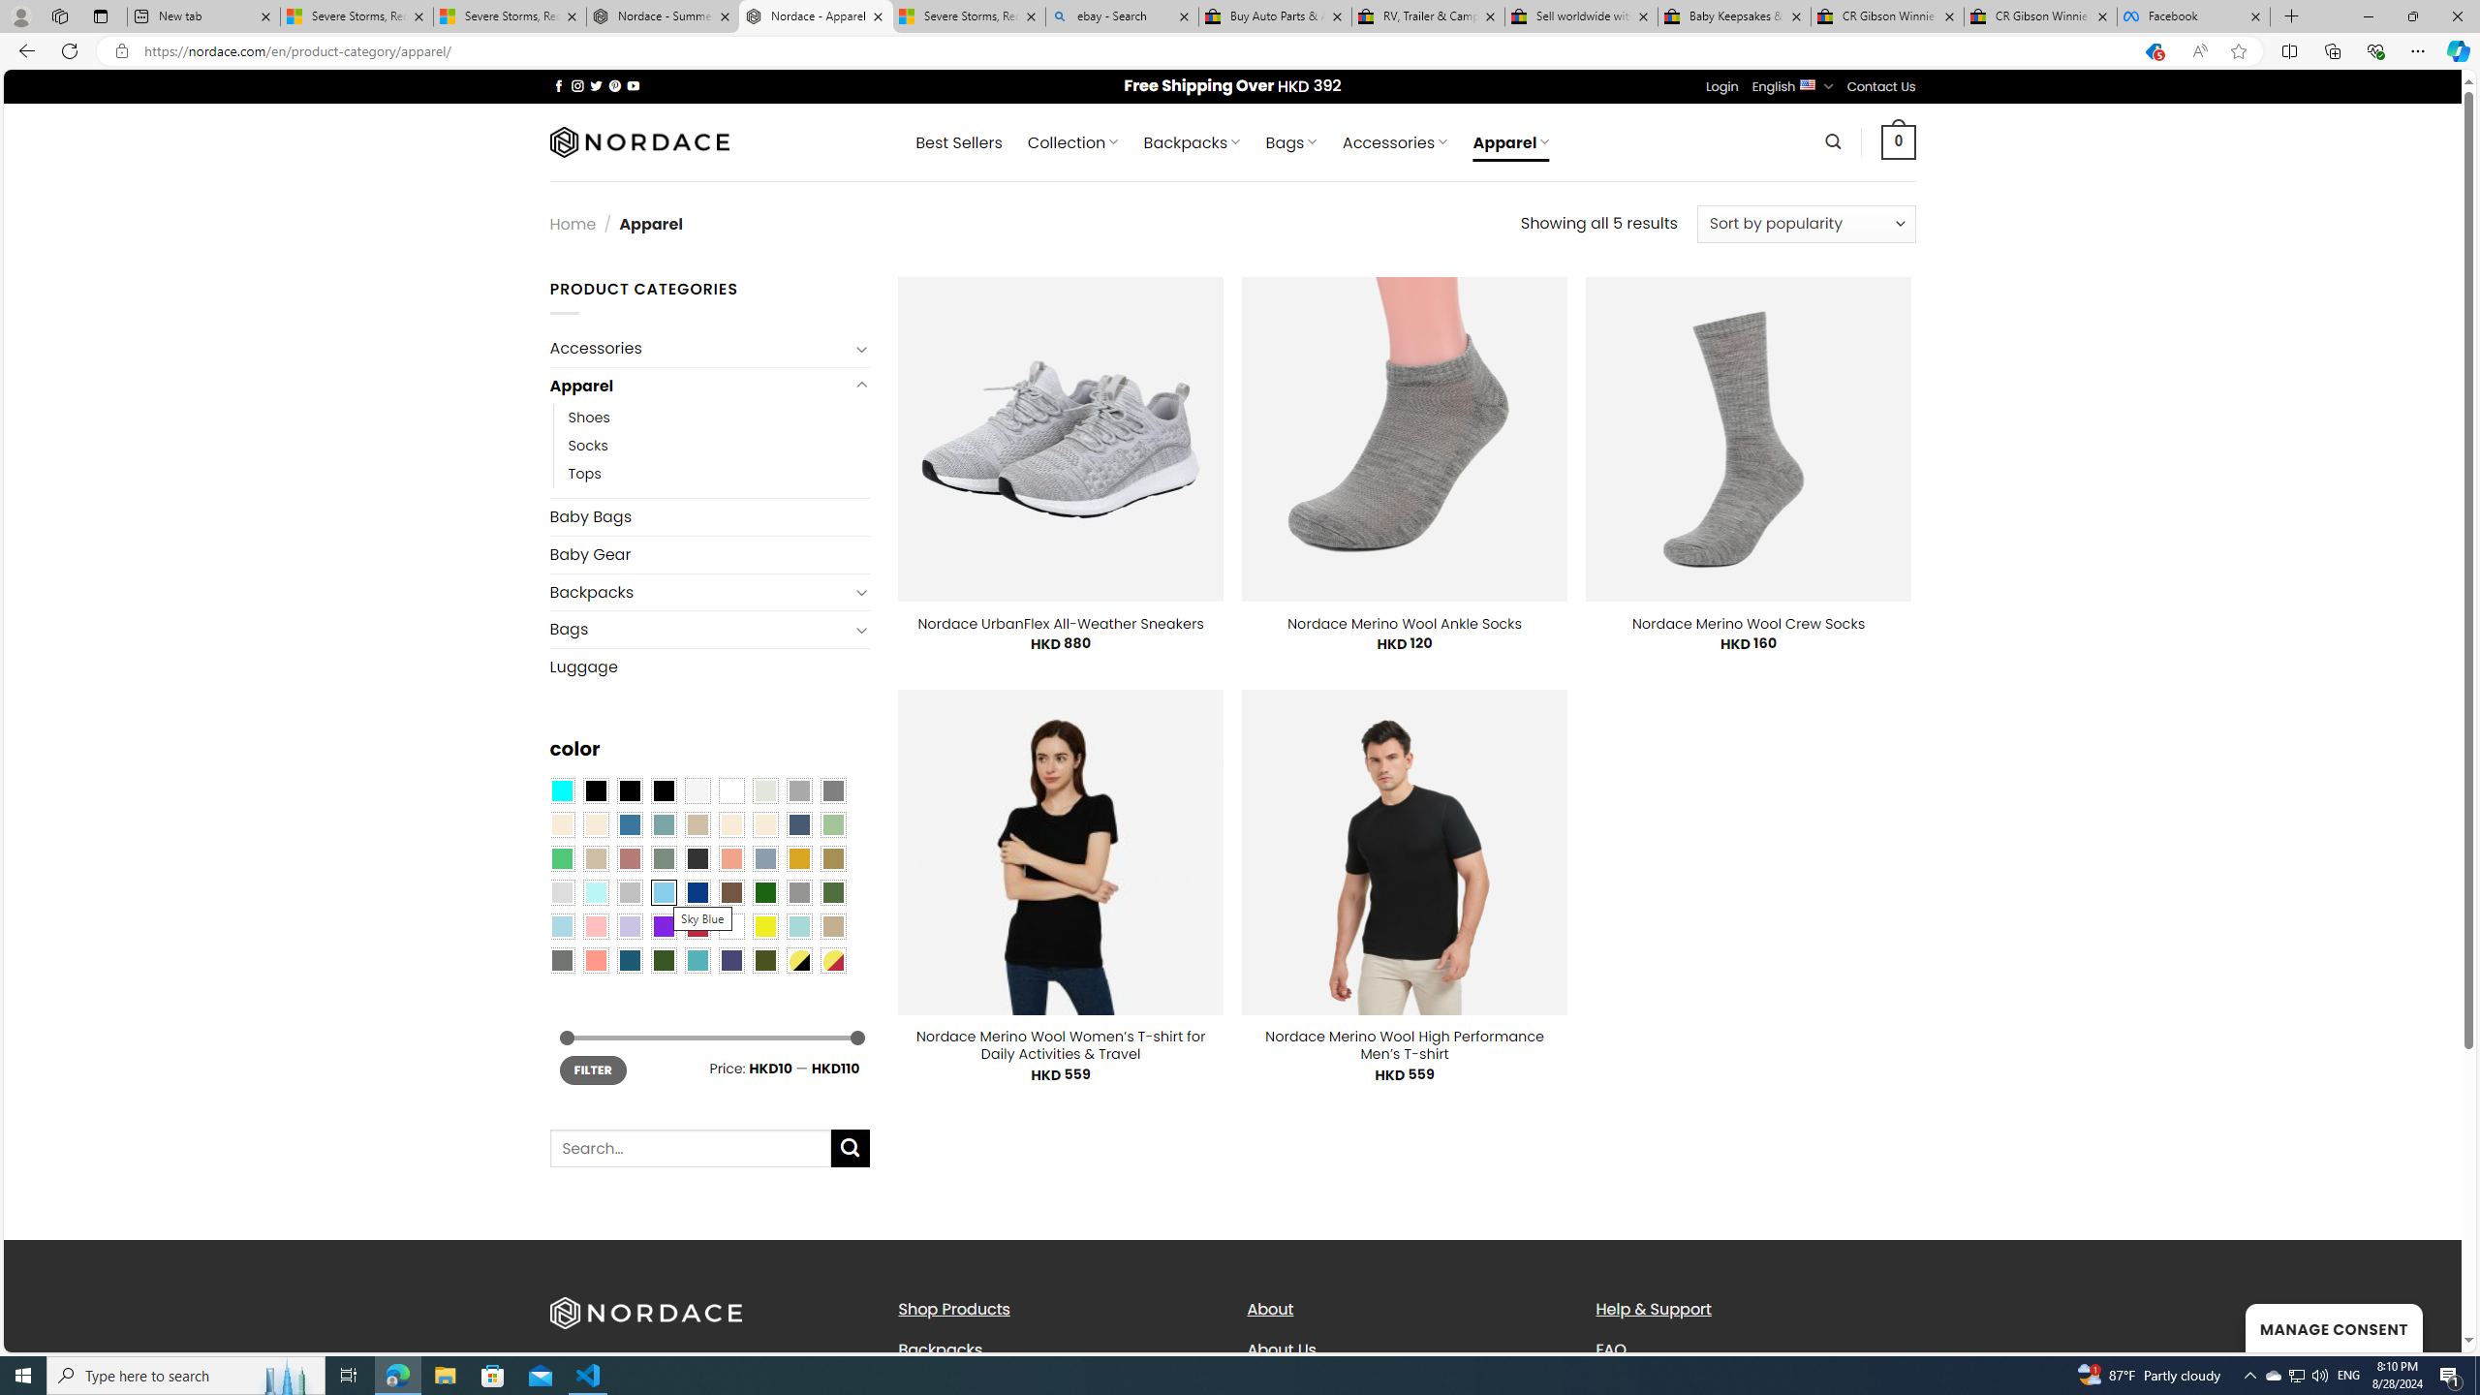 The height and width of the screenshot is (1395, 2480). I want to click on Accessories, so click(699, 349).